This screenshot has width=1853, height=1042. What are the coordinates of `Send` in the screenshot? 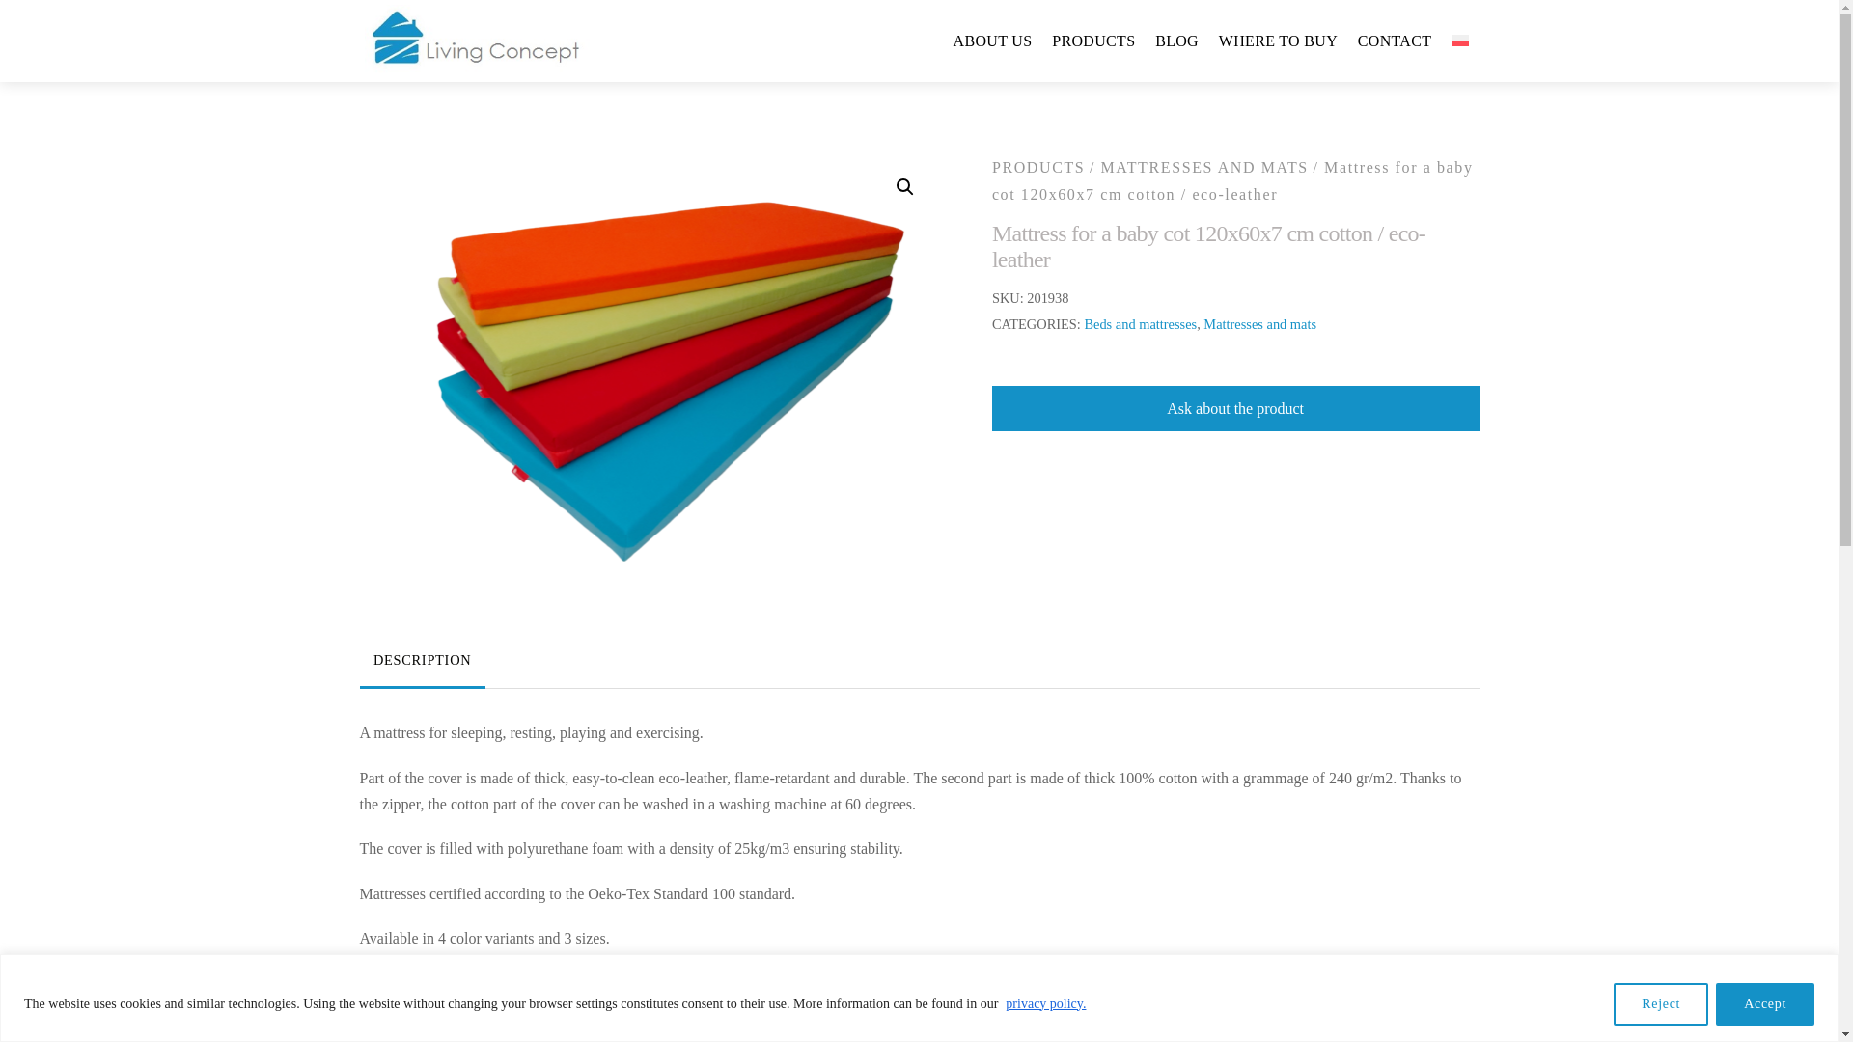 It's located at (921, 543).